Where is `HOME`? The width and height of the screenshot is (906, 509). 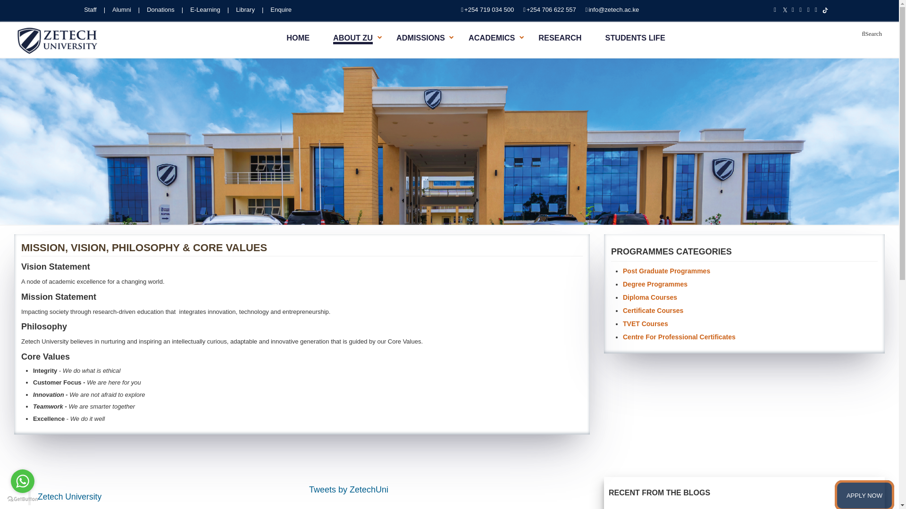
HOME is located at coordinates (298, 38).